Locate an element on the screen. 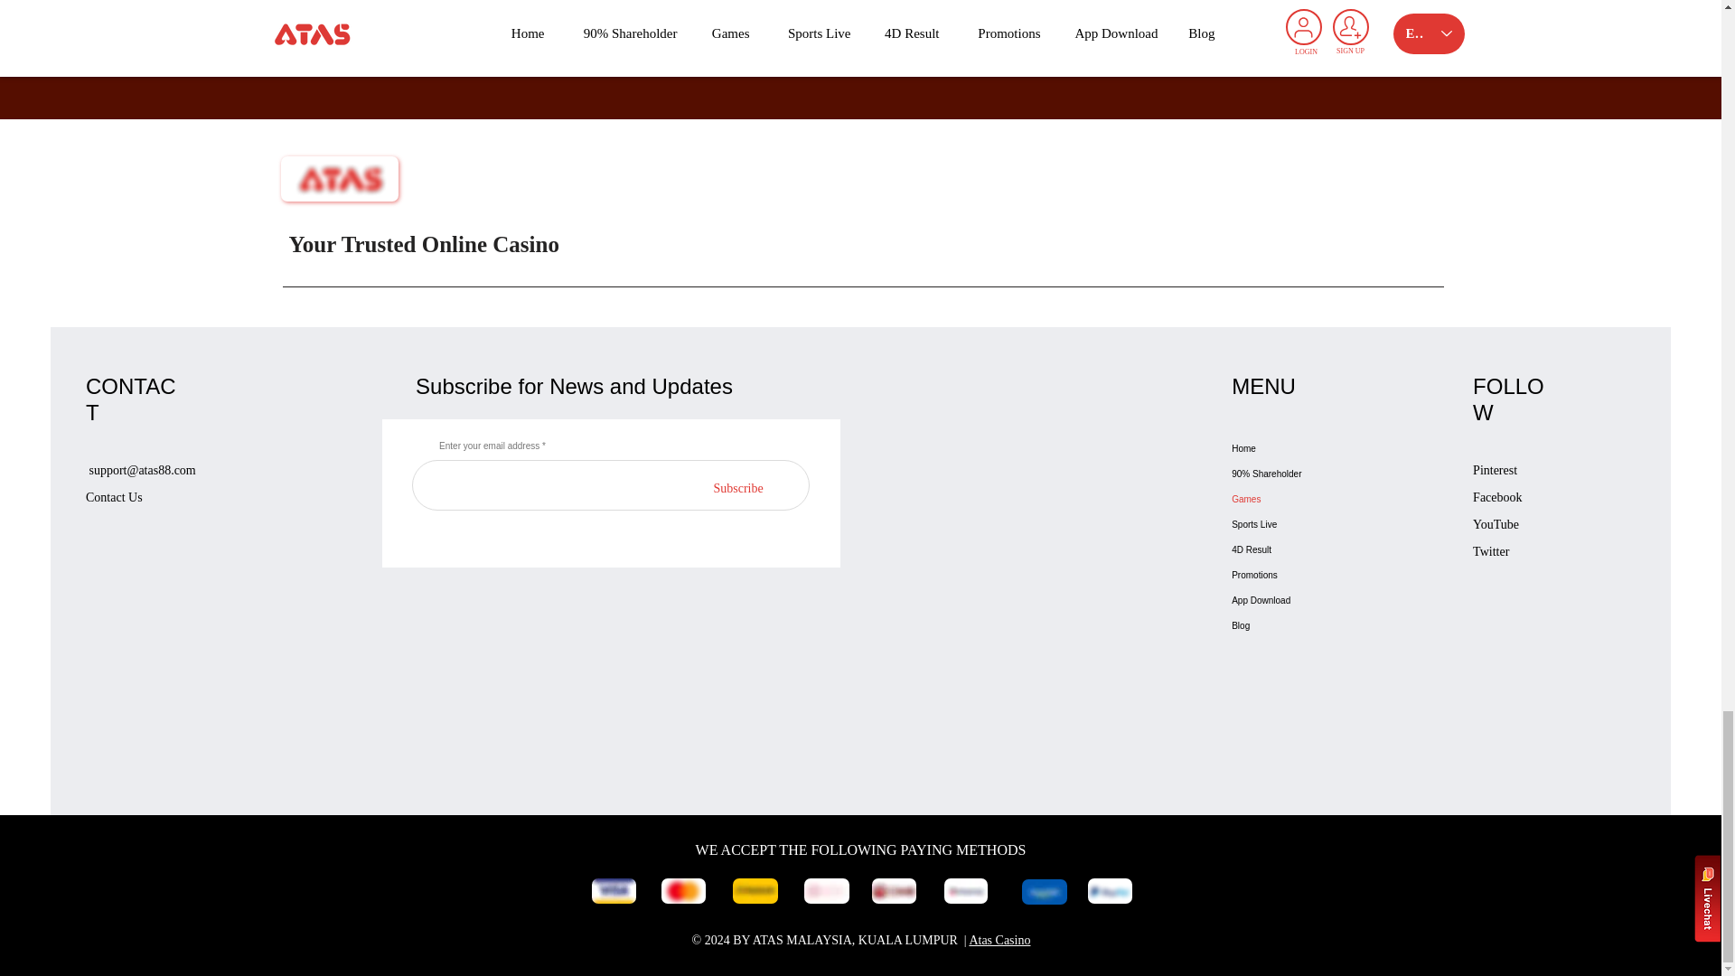  Red Full.png is located at coordinates (338, 178).